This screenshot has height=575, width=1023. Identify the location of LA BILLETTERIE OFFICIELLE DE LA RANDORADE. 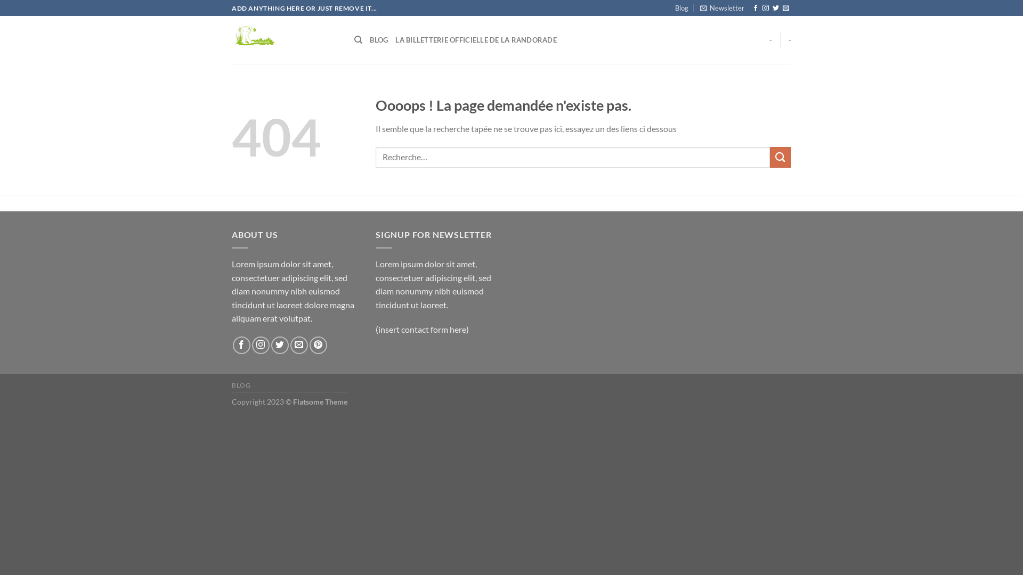
(476, 40).